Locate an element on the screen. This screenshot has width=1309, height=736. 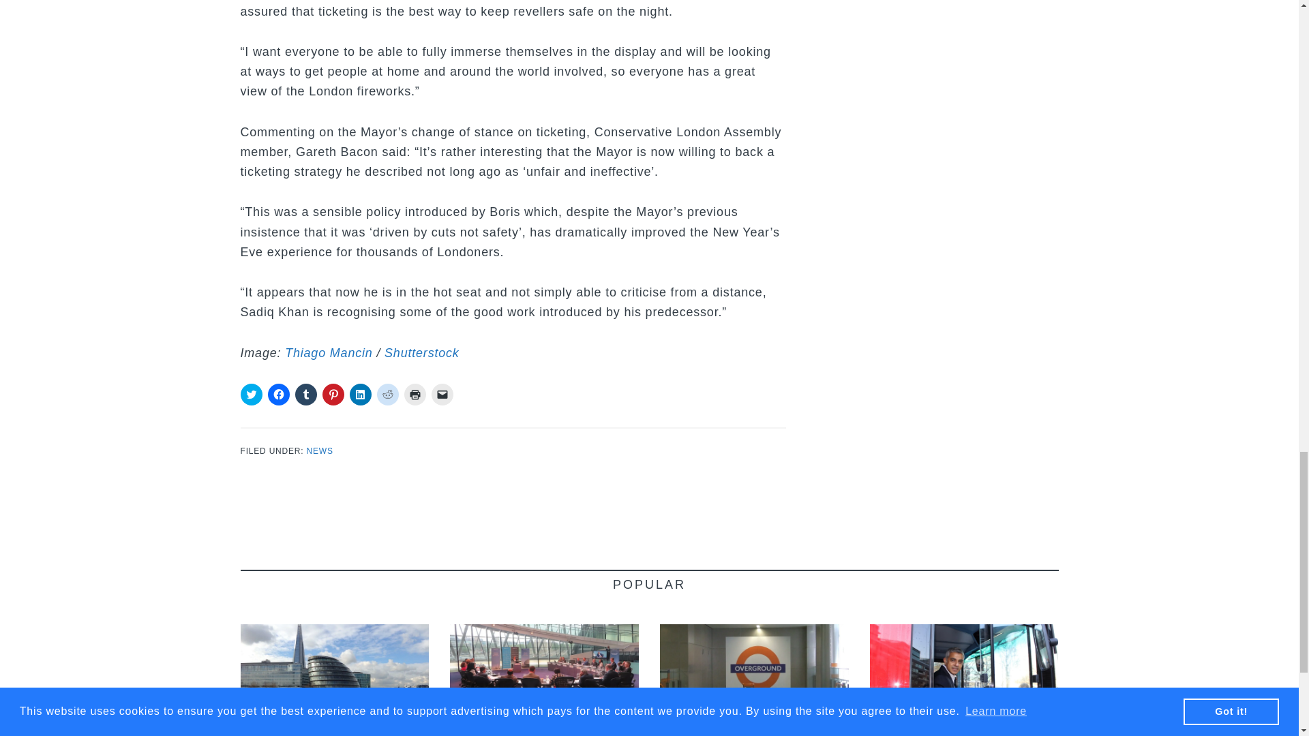
Click to share on LinkedIn is located at coordinates (360, 394).